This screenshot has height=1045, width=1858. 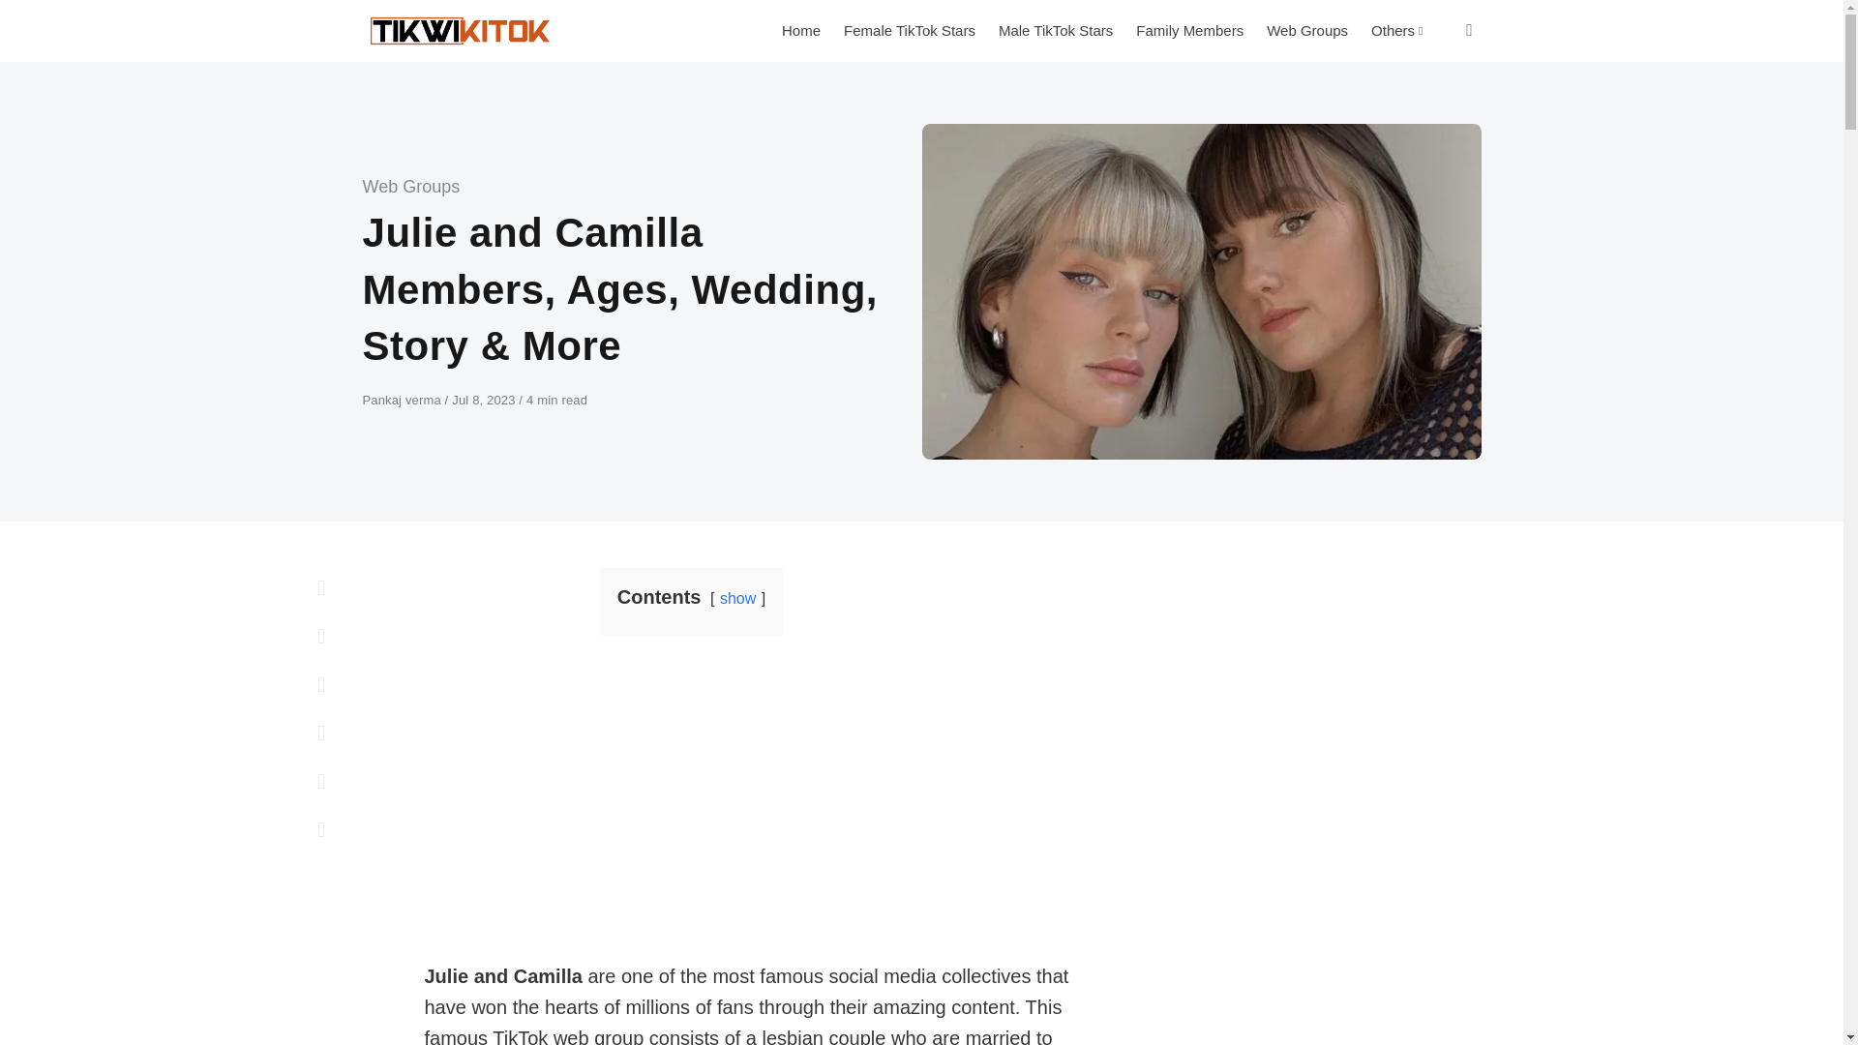 I want to click on show, so click(x=737, y=598).